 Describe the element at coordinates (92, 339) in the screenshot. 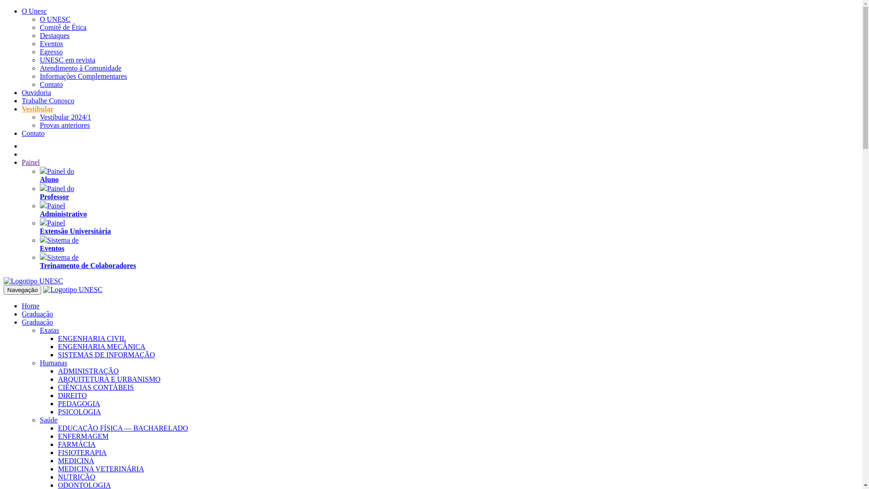

I see `ENGENHARIA CIVIL` at that location.